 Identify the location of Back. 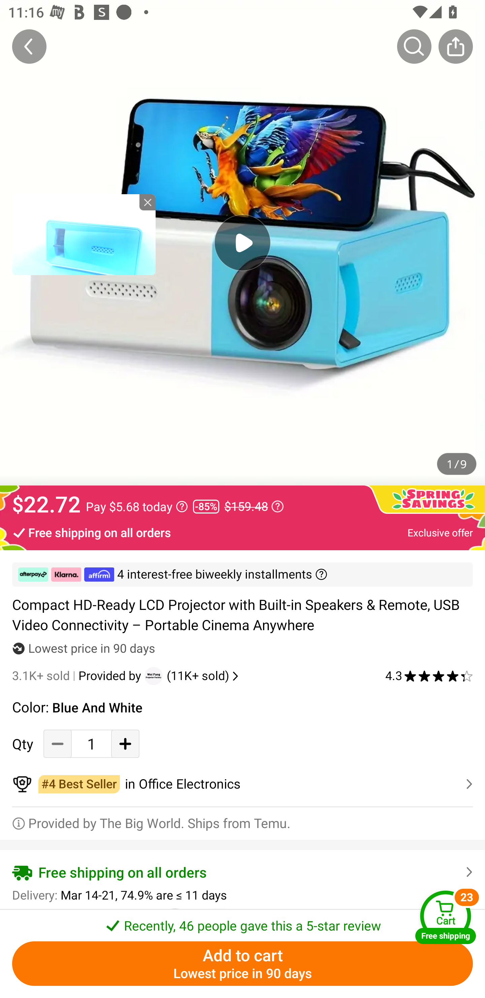
(29, 46).